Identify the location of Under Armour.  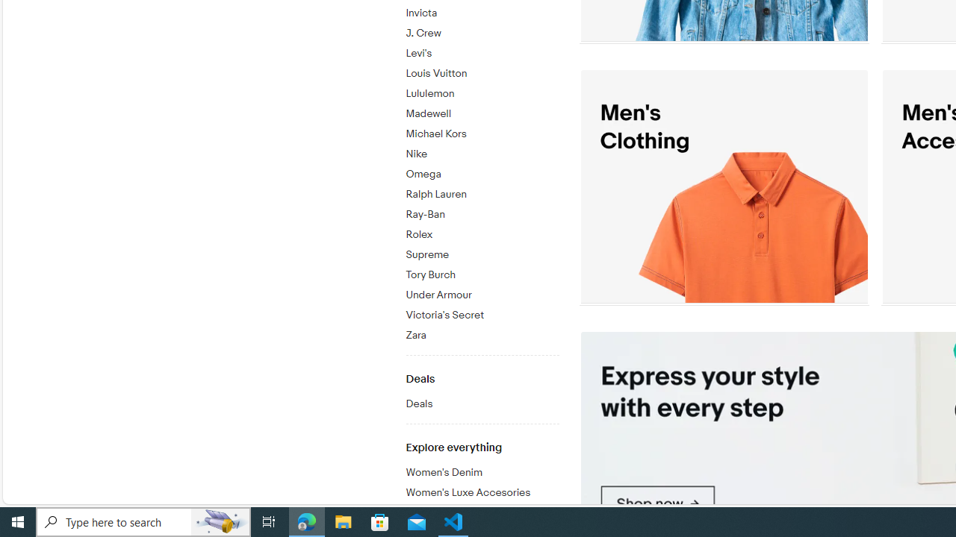
(482, 292).